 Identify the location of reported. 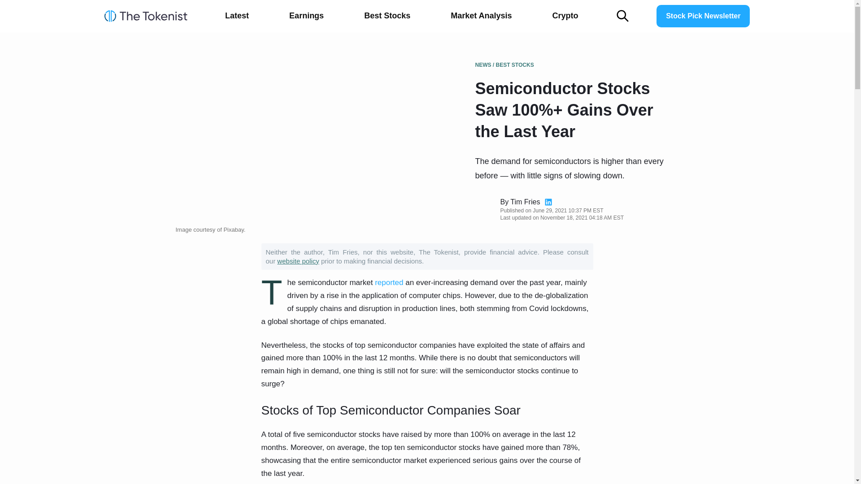
(388, 282).